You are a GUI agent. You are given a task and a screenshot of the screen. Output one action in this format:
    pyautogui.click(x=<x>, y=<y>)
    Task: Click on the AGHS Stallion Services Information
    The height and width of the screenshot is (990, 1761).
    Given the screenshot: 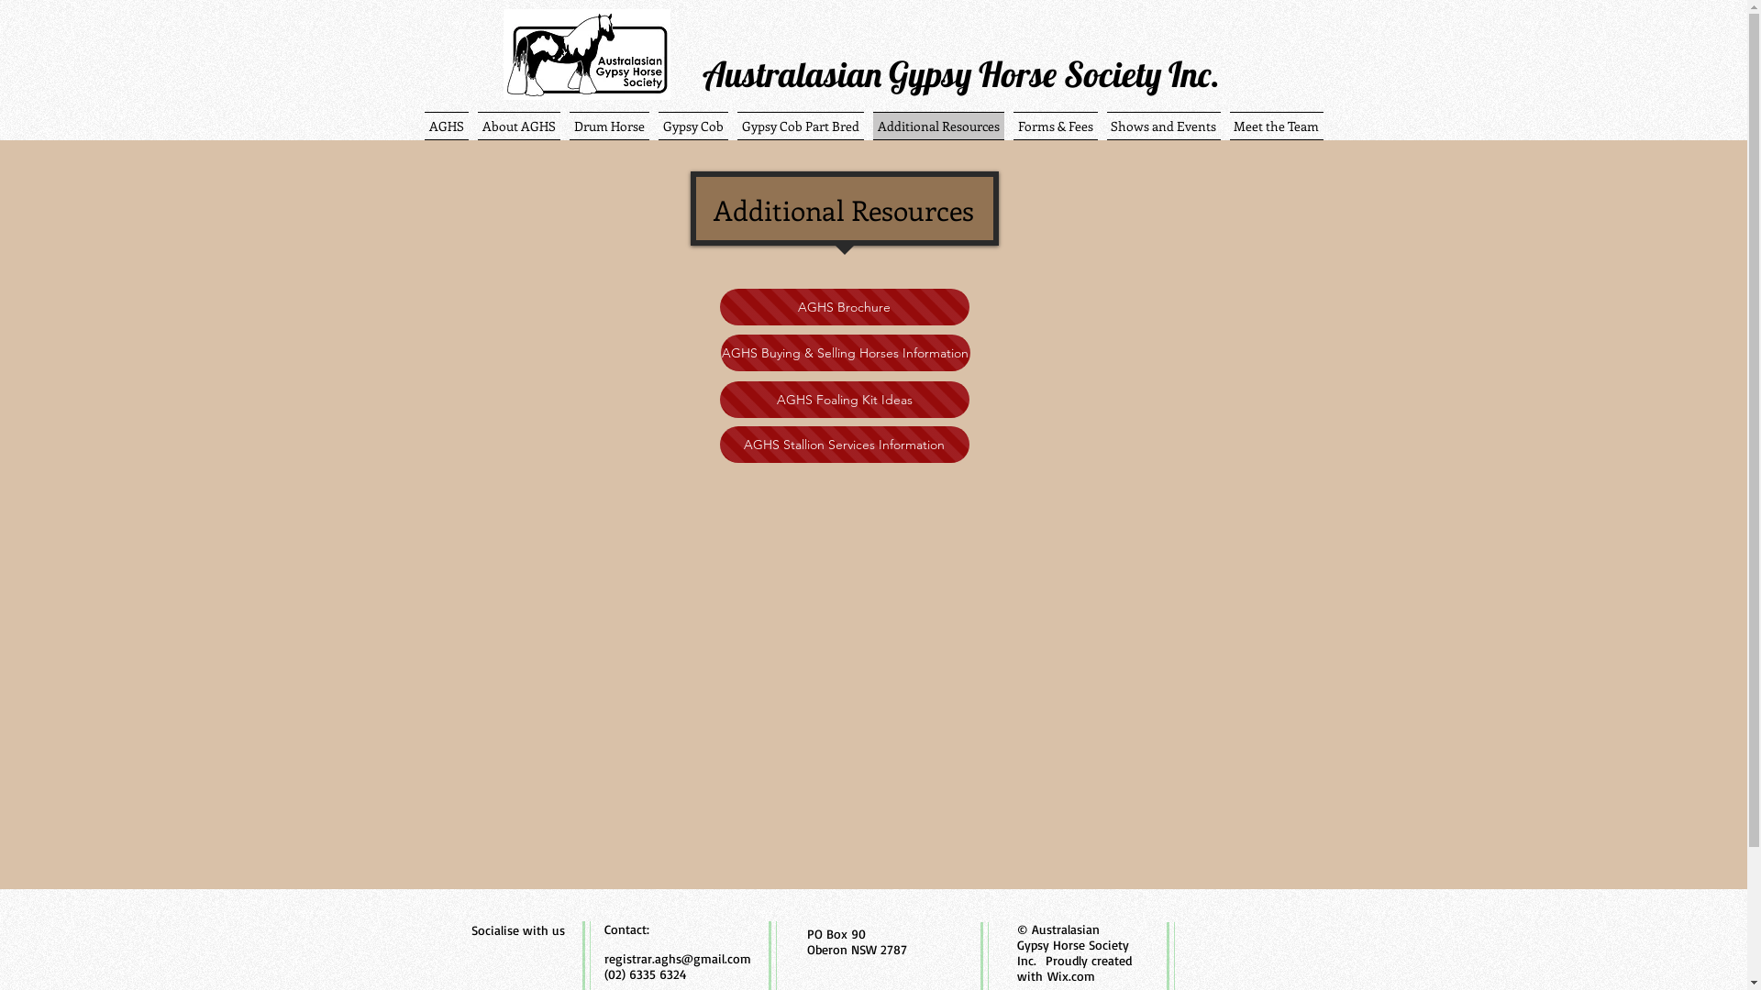 What is the action you would take?
    pyautogui.click(x=844, y=445)
    